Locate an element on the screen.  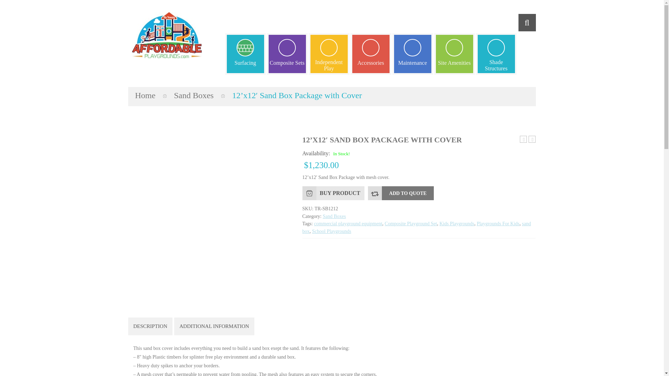
Accessories is located at coordinates (371, 54).